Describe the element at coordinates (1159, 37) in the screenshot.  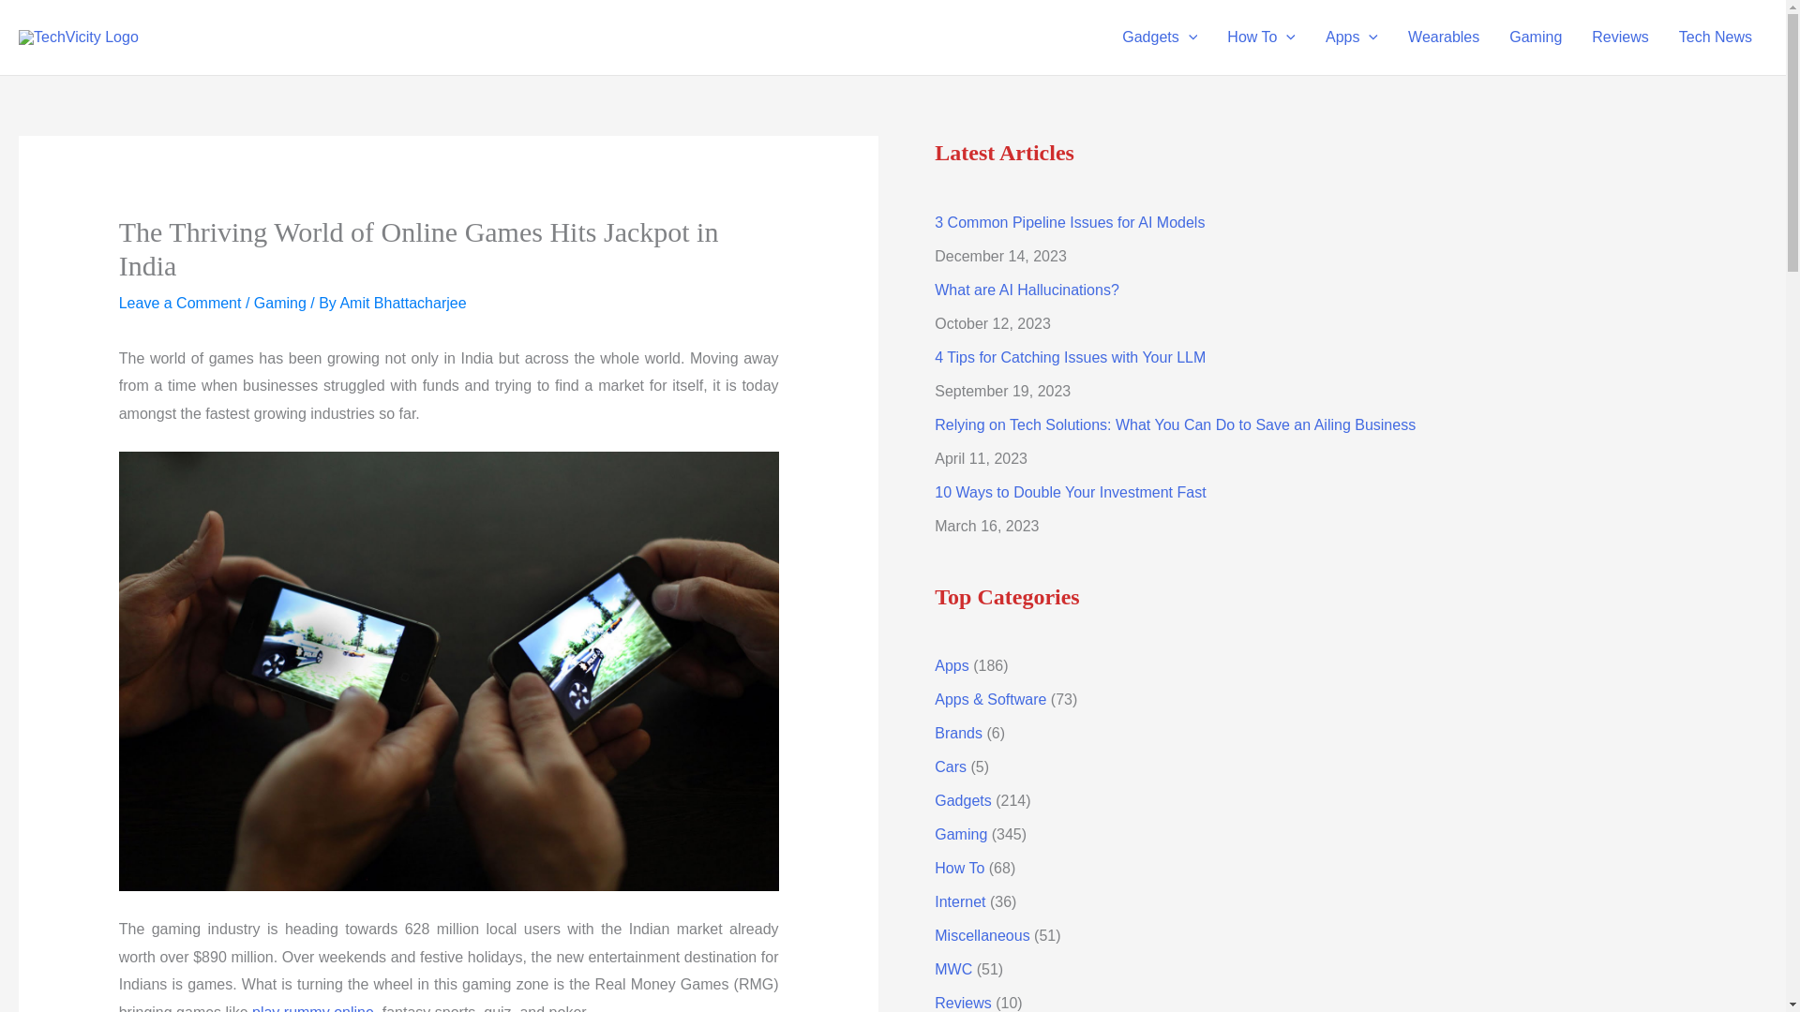
I see `Gadgets` at that location.